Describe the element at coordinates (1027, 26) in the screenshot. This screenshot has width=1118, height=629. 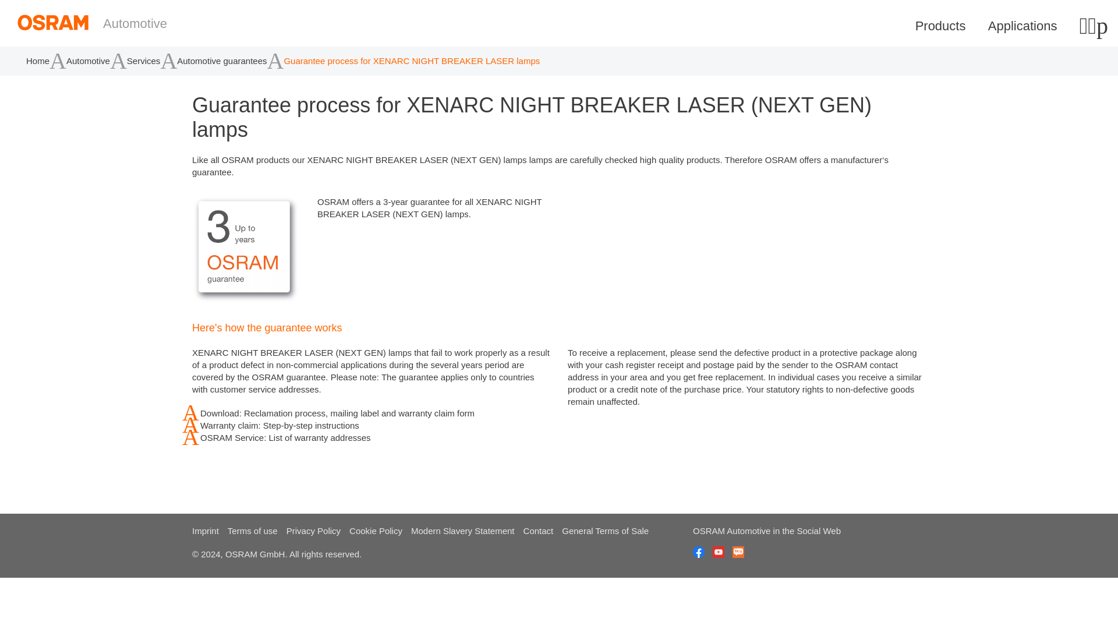
I see `Applications` at that location.